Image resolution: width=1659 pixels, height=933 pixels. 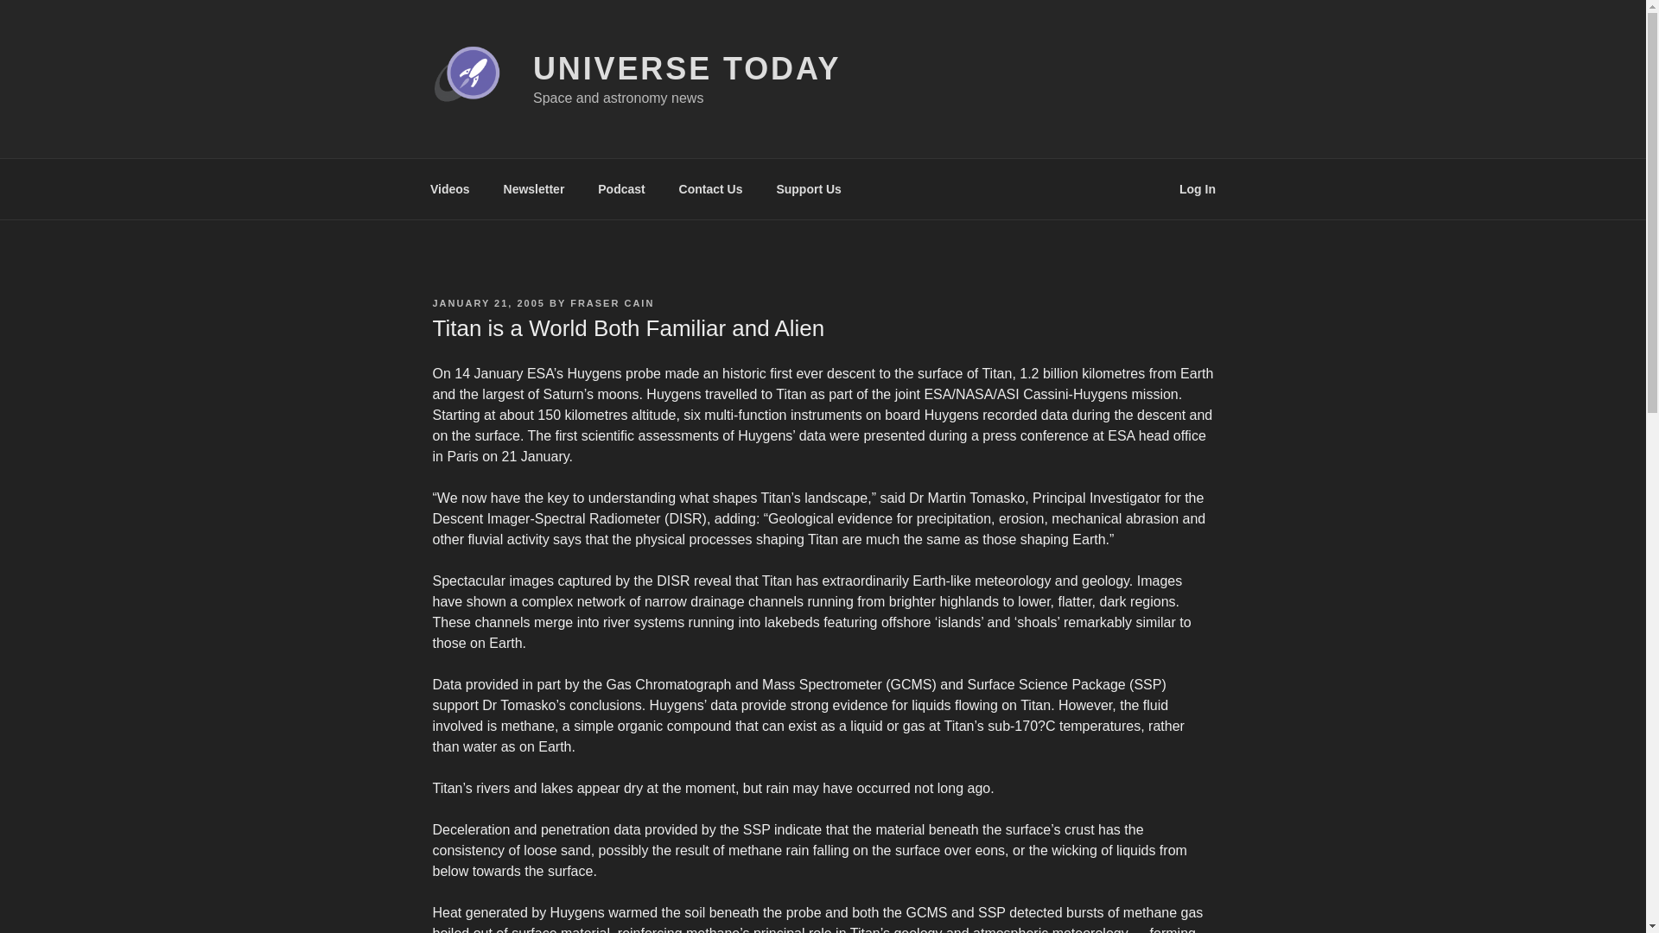 What do you see at coordinates (449, 188) in the screenshot?
I see `Videos` at bounding box center [449, 188].